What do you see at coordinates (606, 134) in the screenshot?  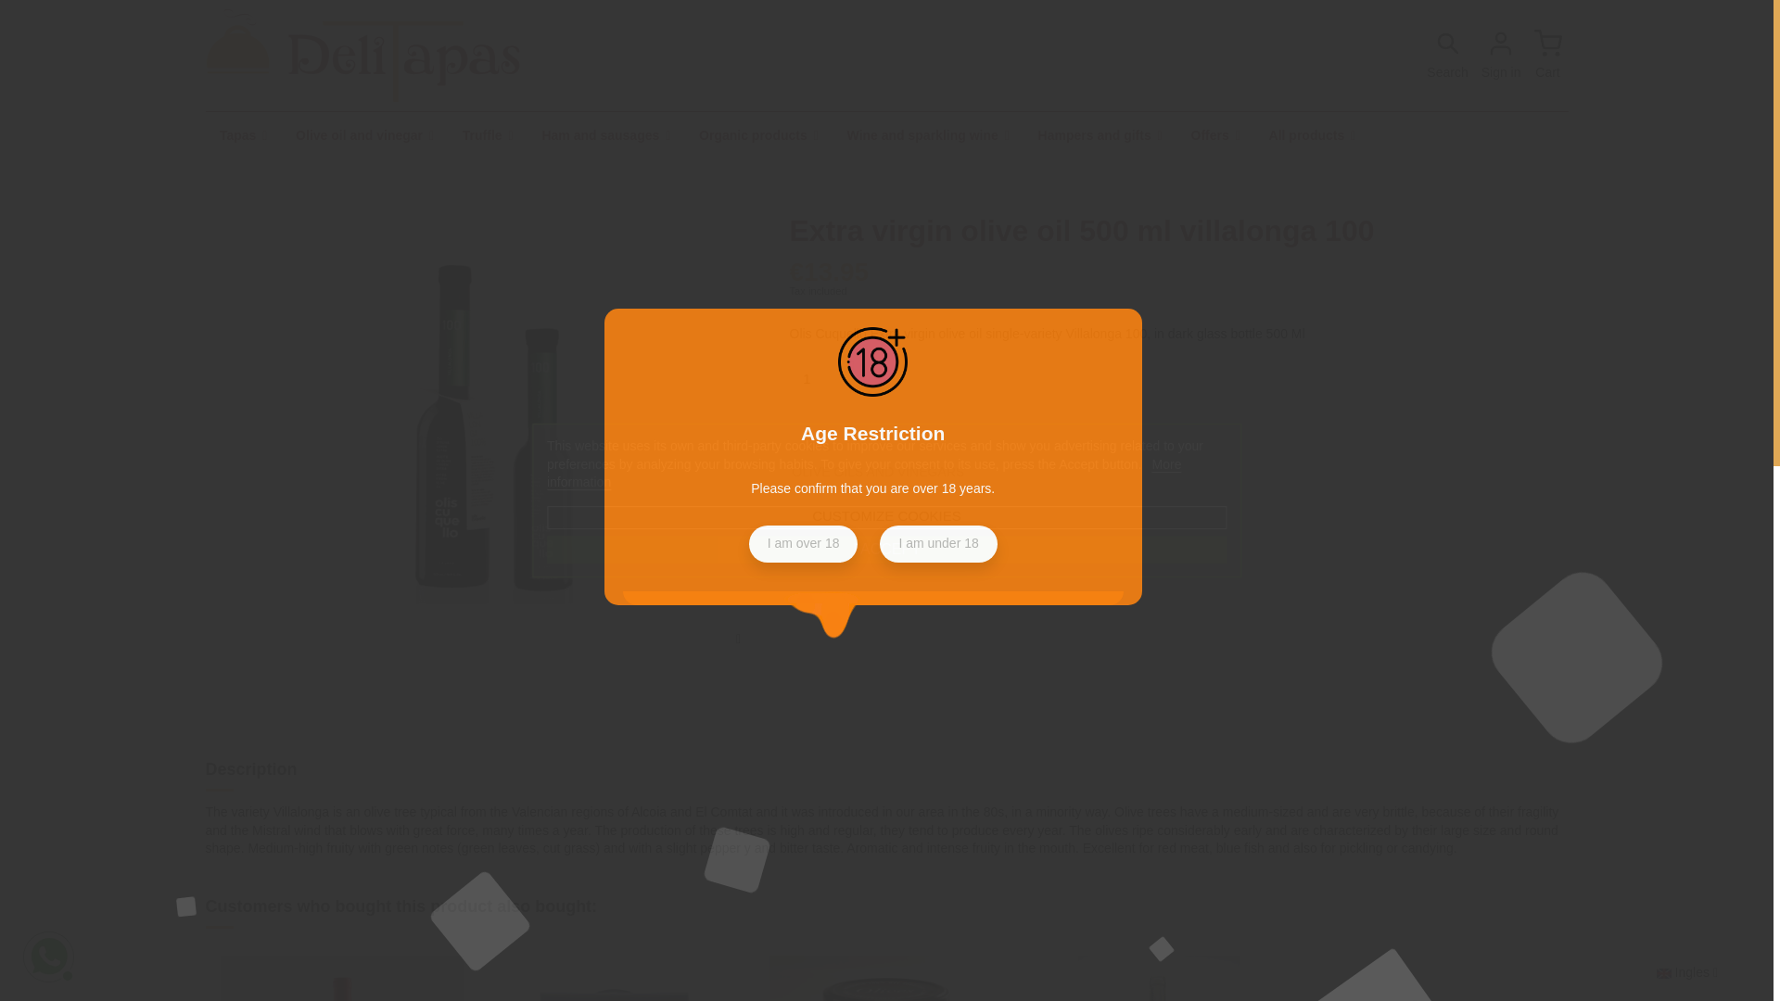 I see `Ham and sausages` at bounding box center [606, 134].